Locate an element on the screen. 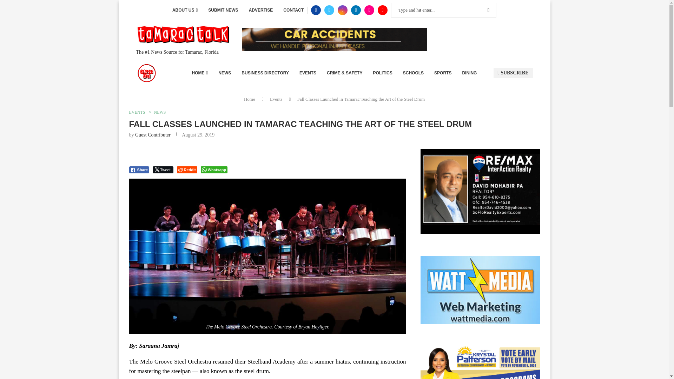  ABOUT US is located at coordinates (185, 10).